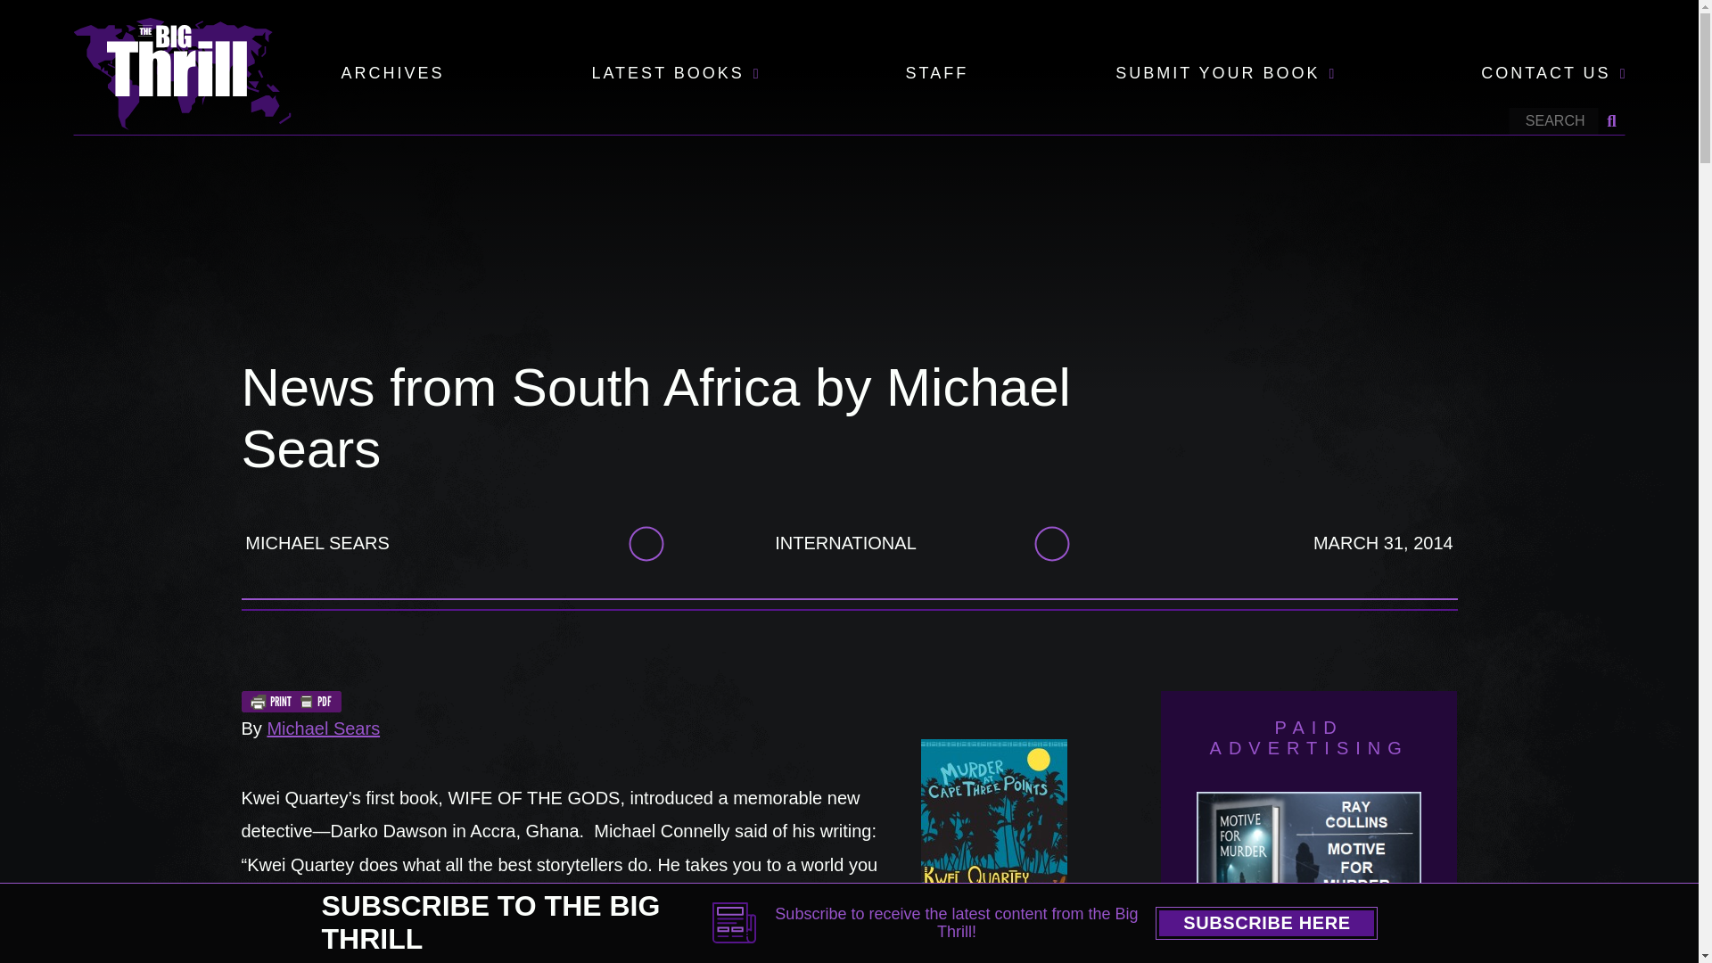  What do you see at coordinates (936, 74) in the screenshot?
I see `STAFF` at bounding box center [936, 74].